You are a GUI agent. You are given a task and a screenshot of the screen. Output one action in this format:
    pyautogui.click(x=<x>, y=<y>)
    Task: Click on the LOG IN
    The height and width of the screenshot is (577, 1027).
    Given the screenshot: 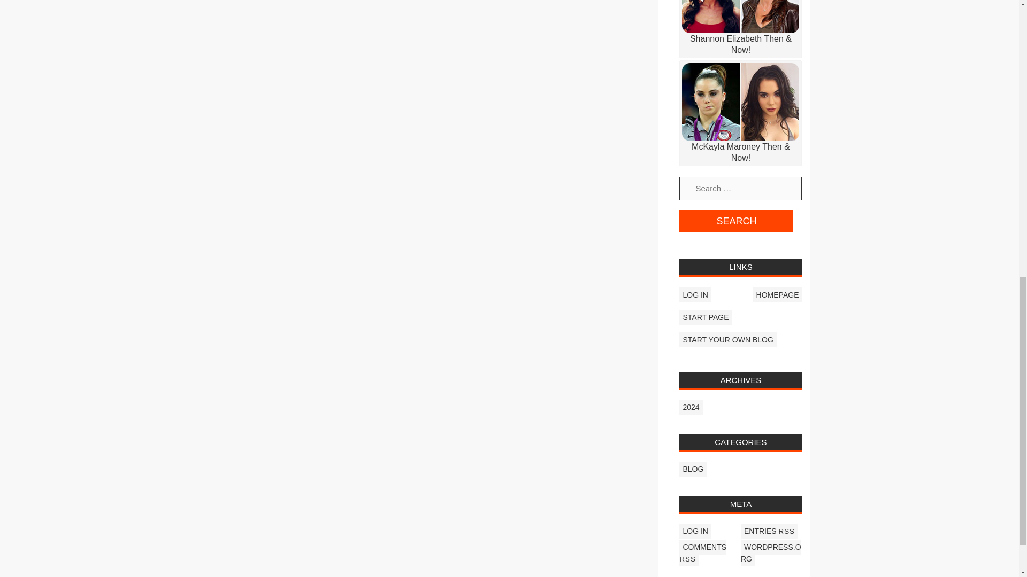 What is the action you would take?
    pyautogui.click(x=694, y=531)
    